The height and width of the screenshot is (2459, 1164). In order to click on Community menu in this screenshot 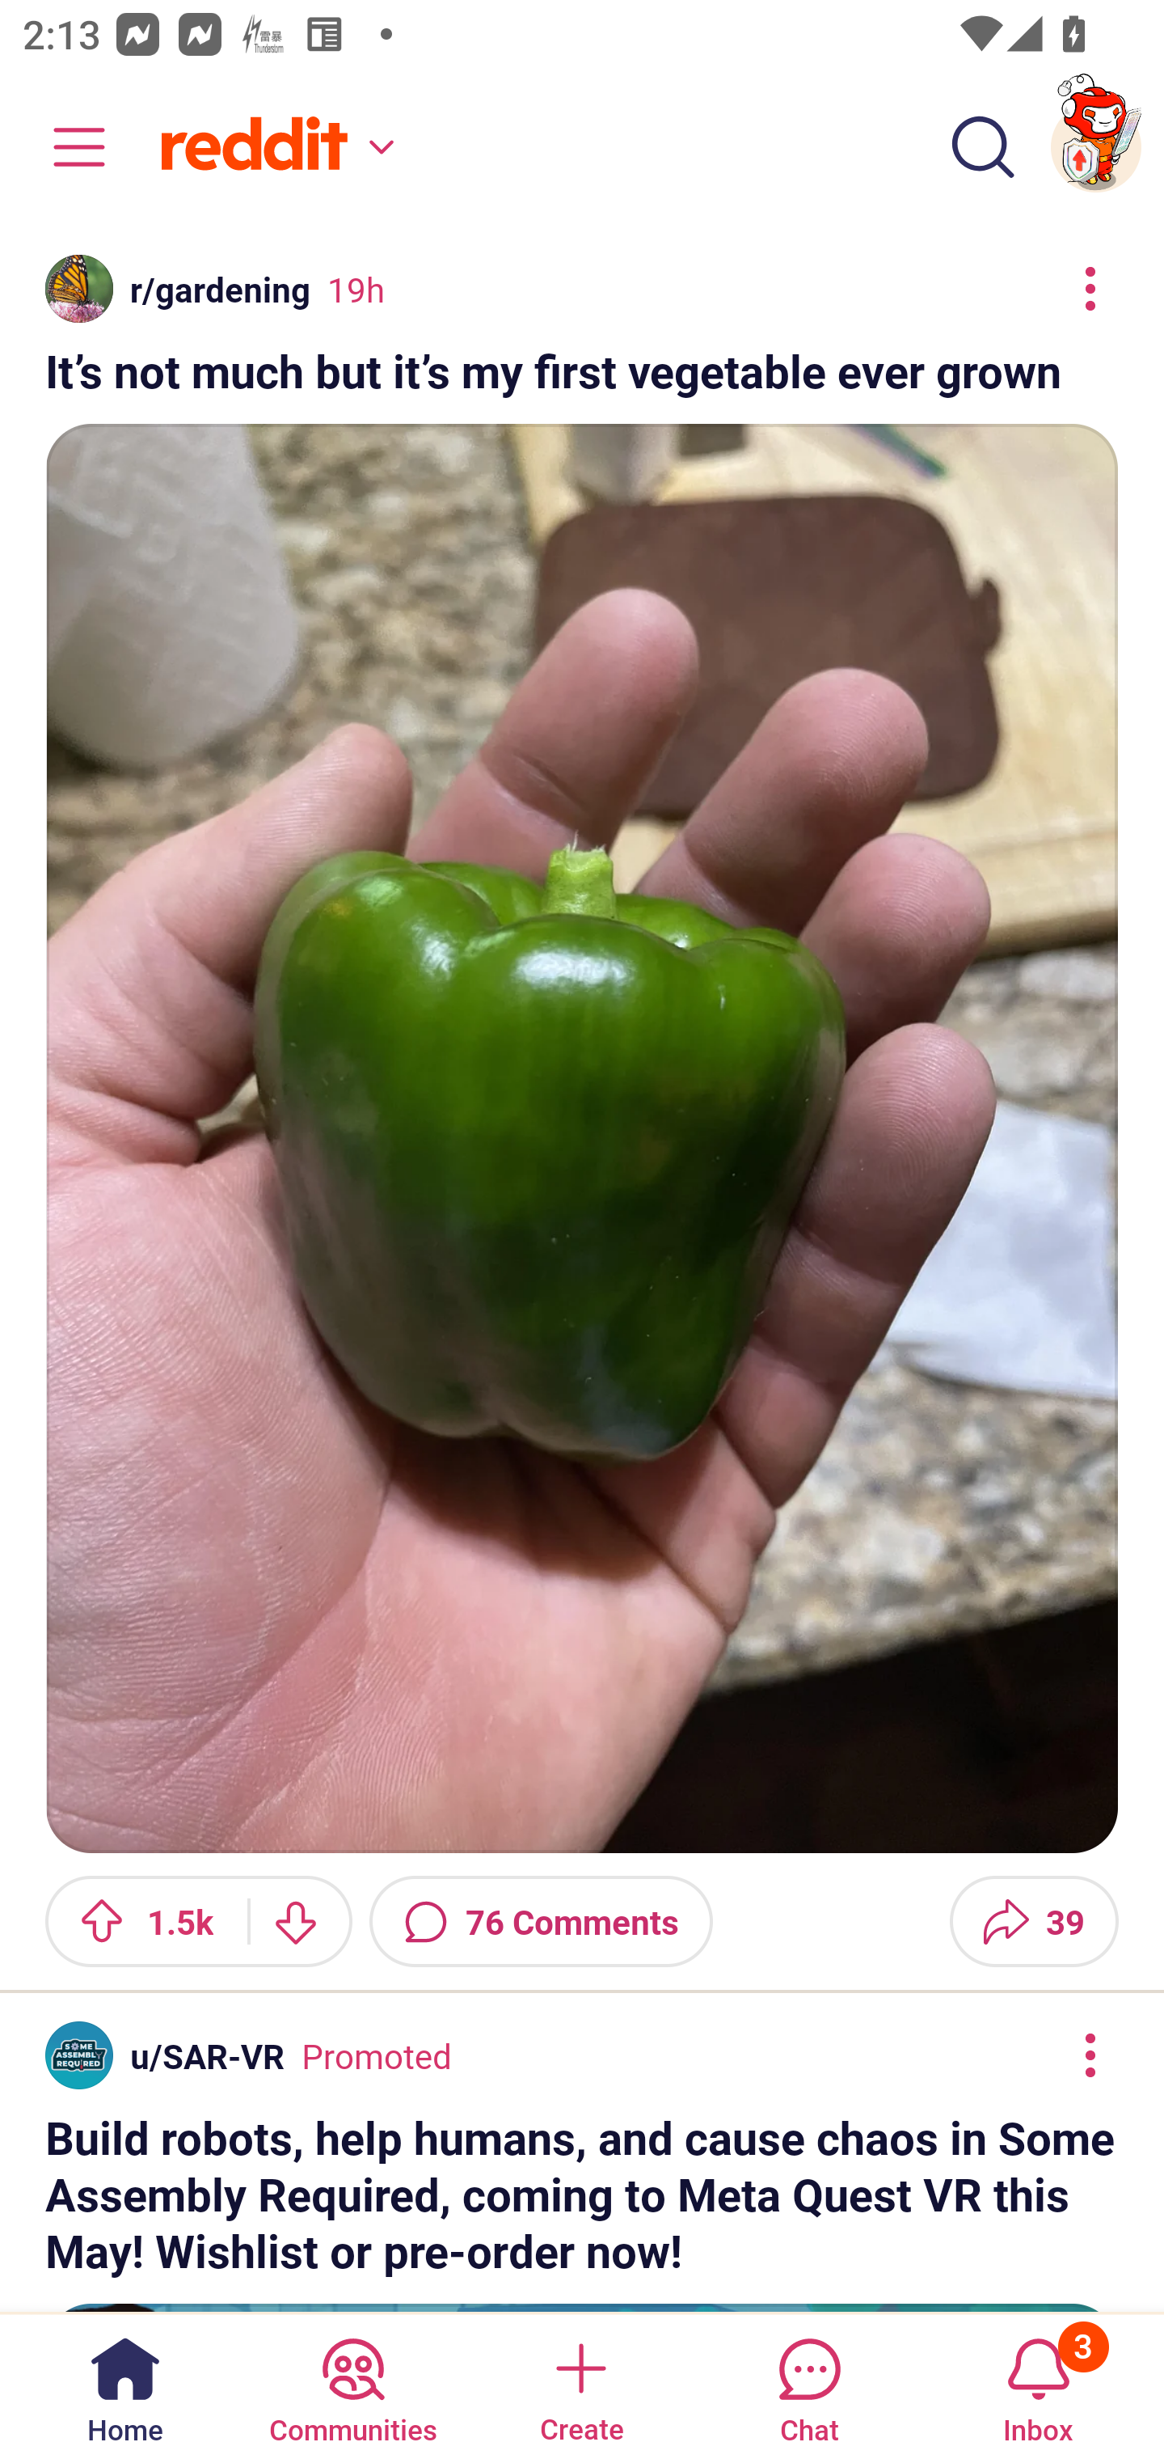, I will do `click(65, 147)`.